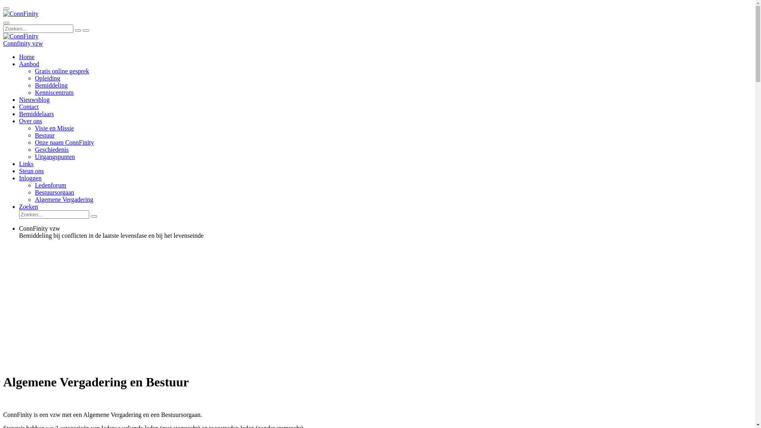 This screenshot has height=428, width=761. I want to click on Nieuwsblog, so click(34, 100).